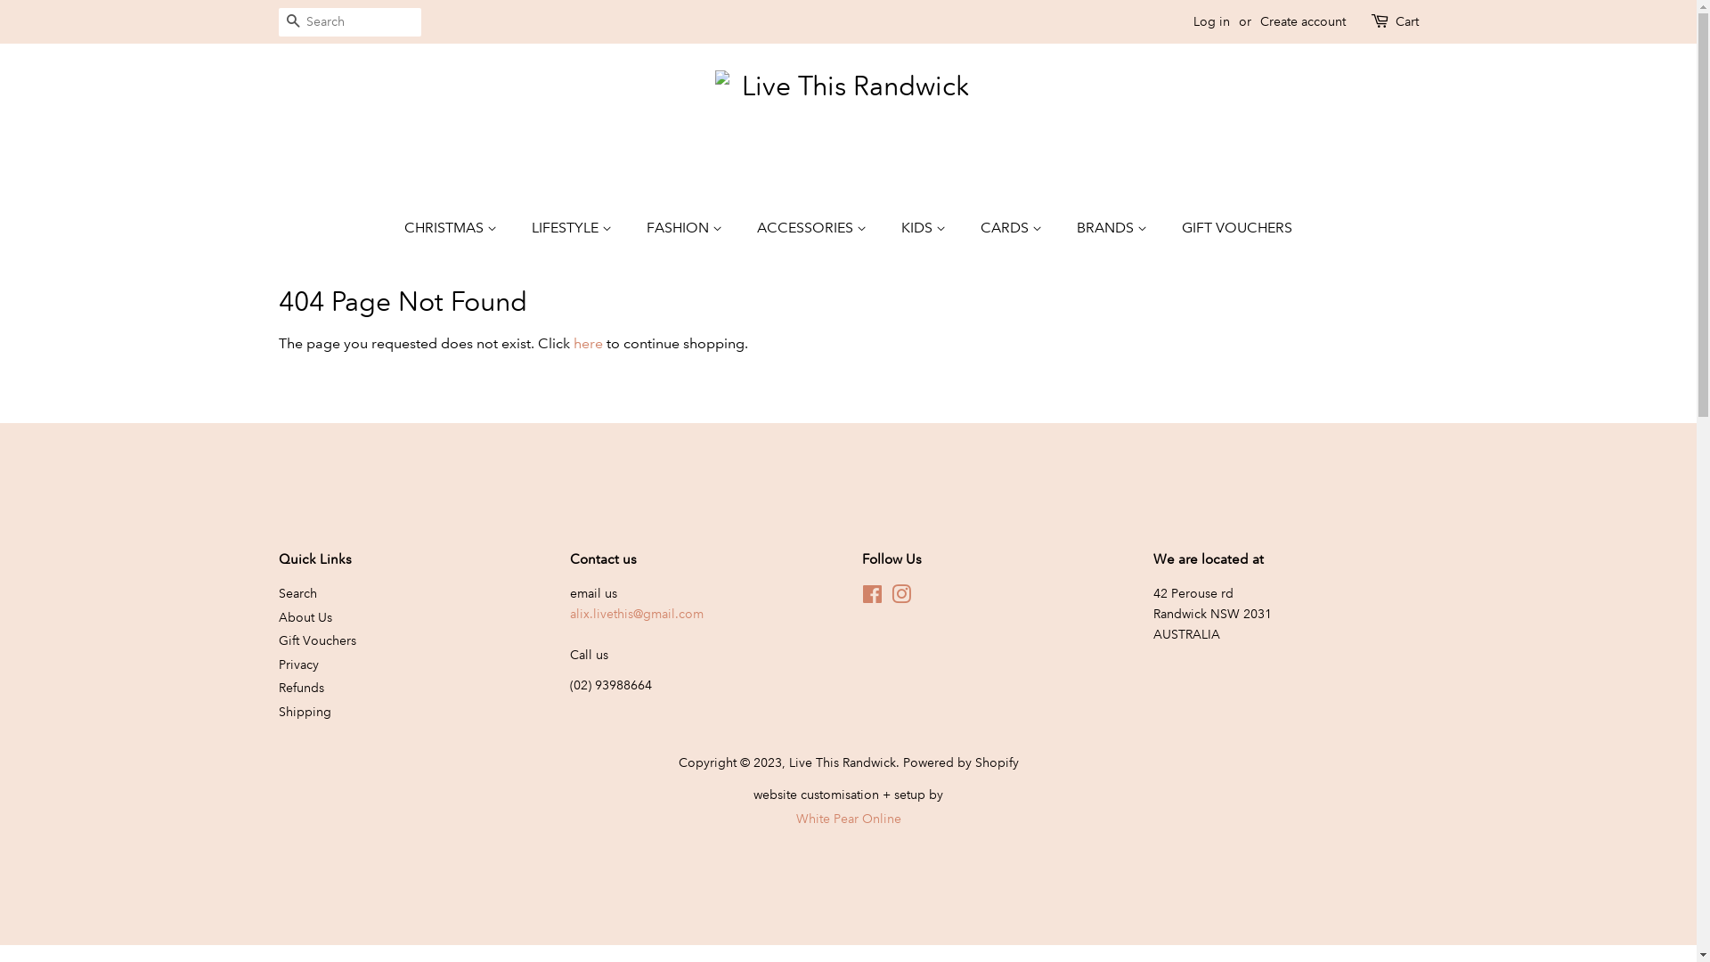  What do you see at coordinates (317, 640) in the screenshot?
I see `Gift Vouchers` at bounding box center [317, 640].